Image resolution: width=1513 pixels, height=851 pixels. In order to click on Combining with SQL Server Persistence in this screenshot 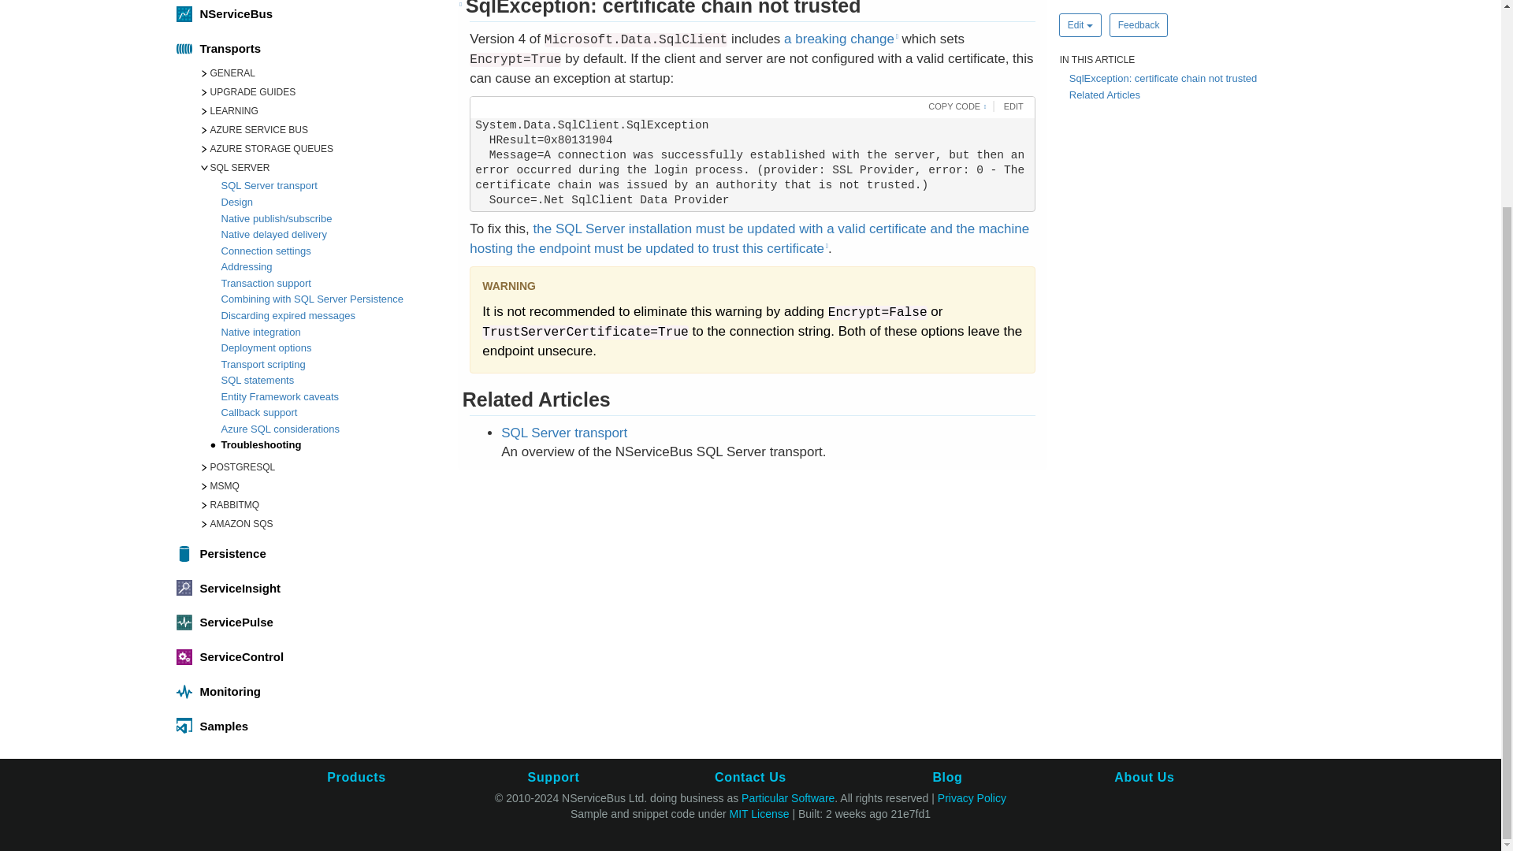, I will do `click(332, 301)`.